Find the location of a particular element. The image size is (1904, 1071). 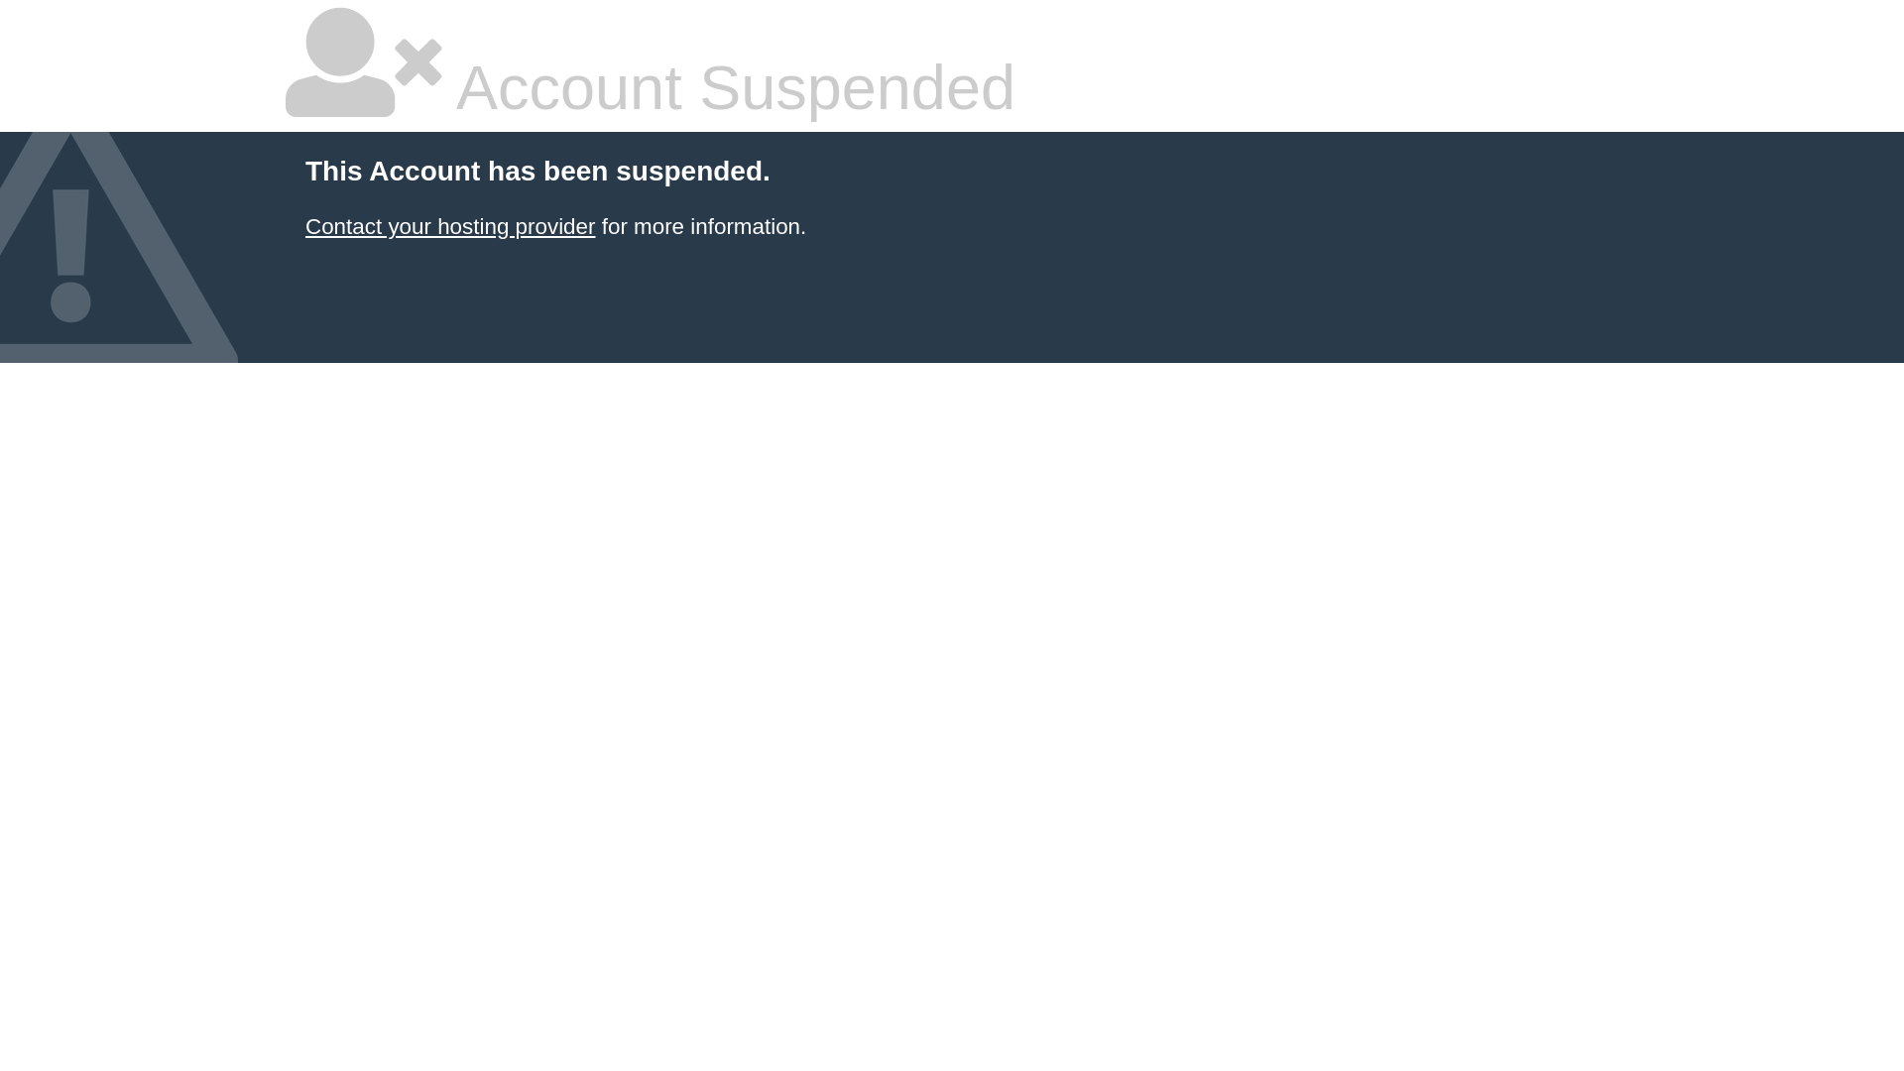

Contact your hosting provider is located at coordinates (450, 226).